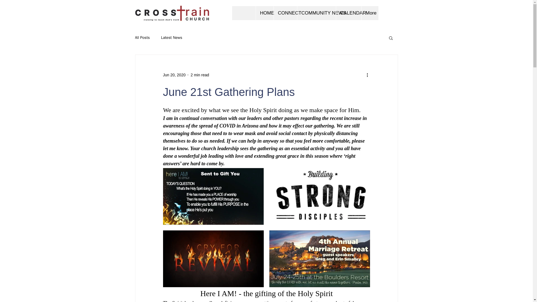 This screenshot has height=302, width=537. I want to click on Jun 20, 2020, so click(174, 75).